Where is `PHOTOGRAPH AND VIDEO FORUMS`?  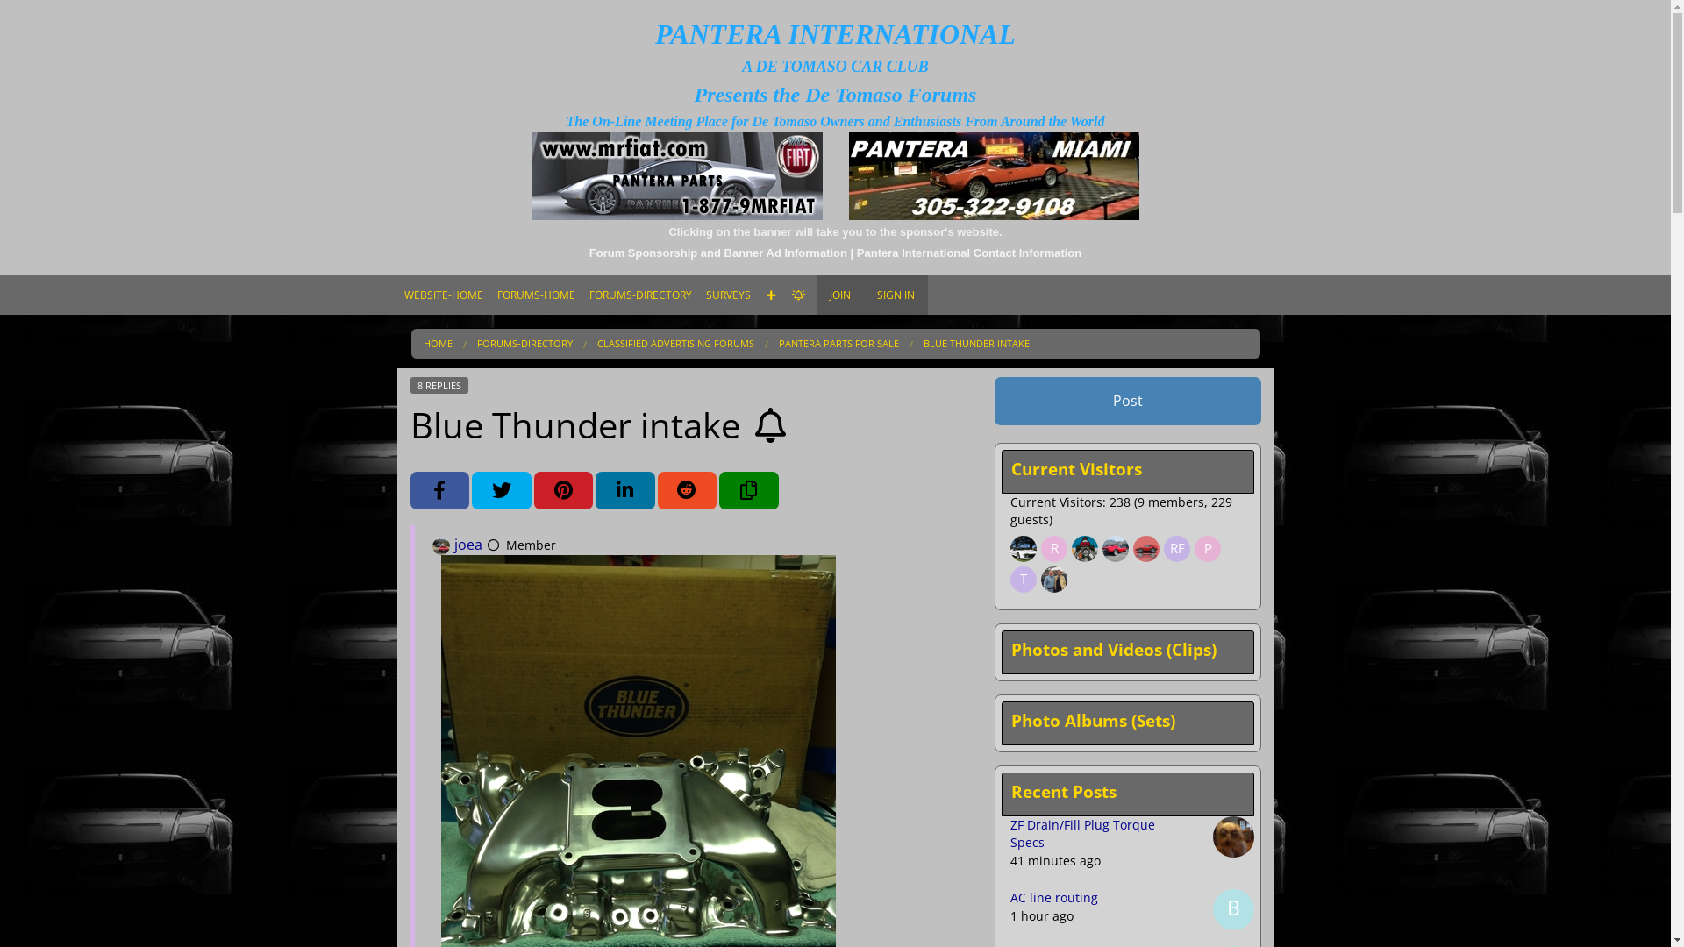 PHOTOGRAPH AND VIDEO FORUMS is located at coordinates (640, 454).